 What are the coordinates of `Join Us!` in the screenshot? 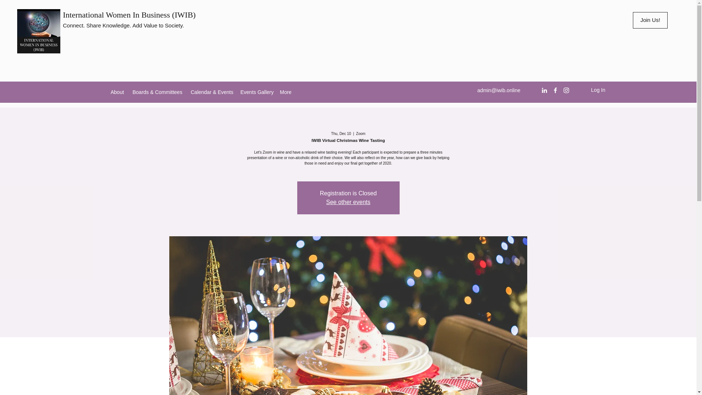 It's located at (650, 20).